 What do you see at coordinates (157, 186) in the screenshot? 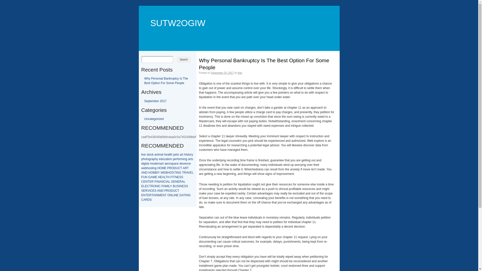
I see `N` at bounding box center [157, 186].